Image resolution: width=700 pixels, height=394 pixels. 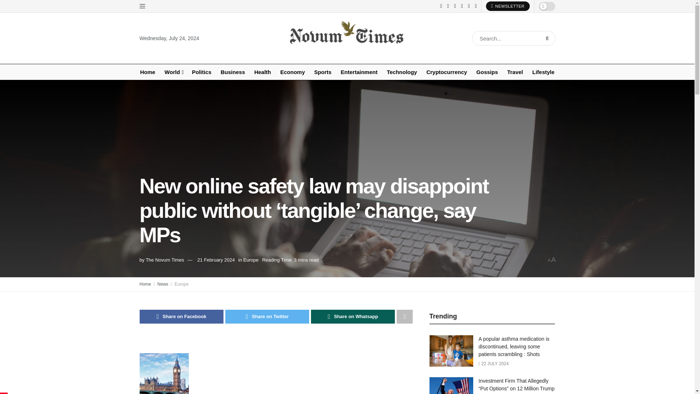 I want to click on Travel, so click(x=515, y=72).